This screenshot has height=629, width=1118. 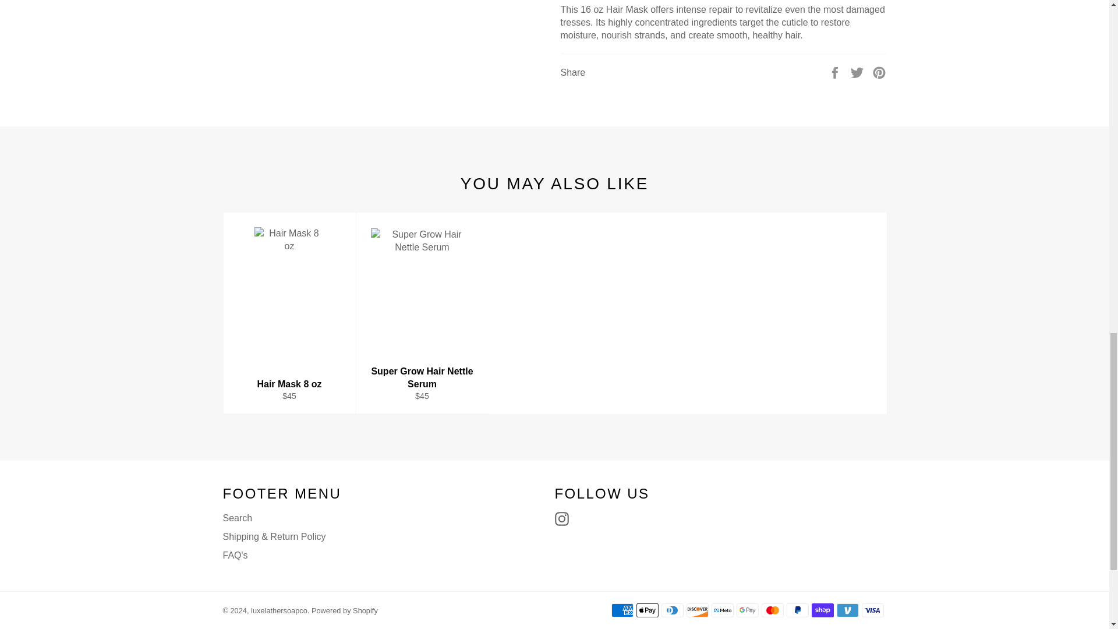 I want to click on luxelathersoapco, so click(x=279, y=610).